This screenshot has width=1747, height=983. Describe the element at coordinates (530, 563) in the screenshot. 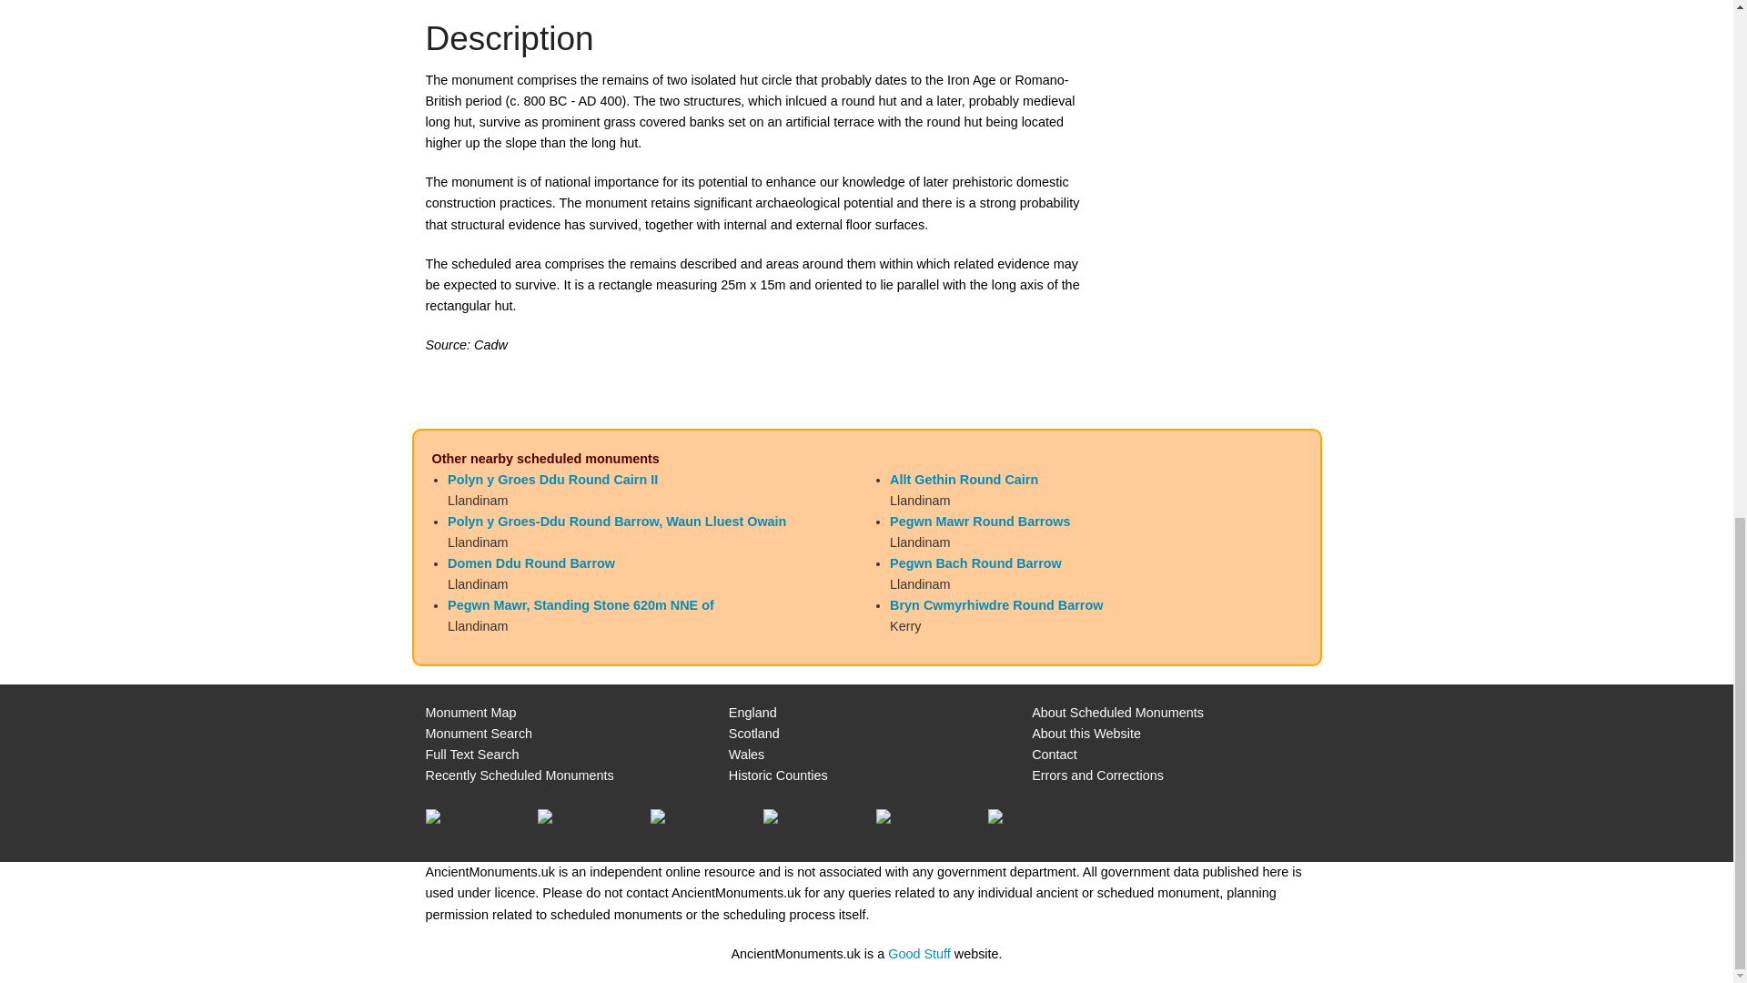

I see `Domen Ddu Round Barrow` at that location.